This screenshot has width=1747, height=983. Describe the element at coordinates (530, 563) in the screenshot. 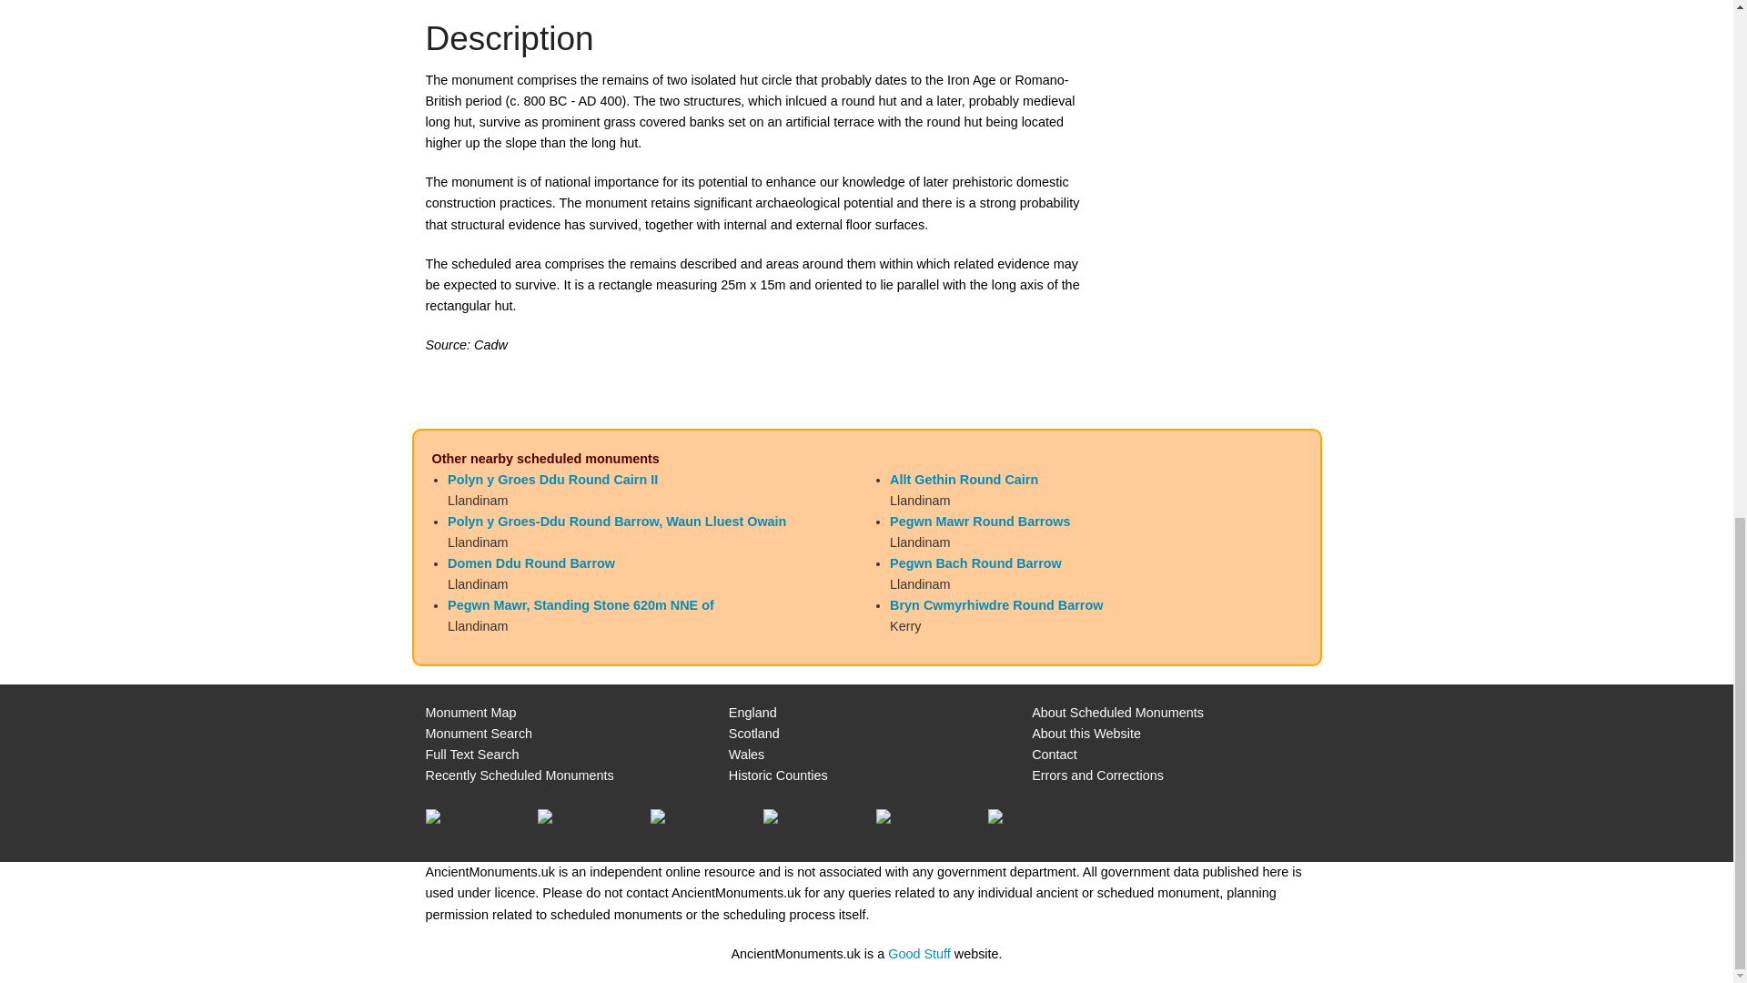

I see `Domen Ddu Round Barrow` at that location.